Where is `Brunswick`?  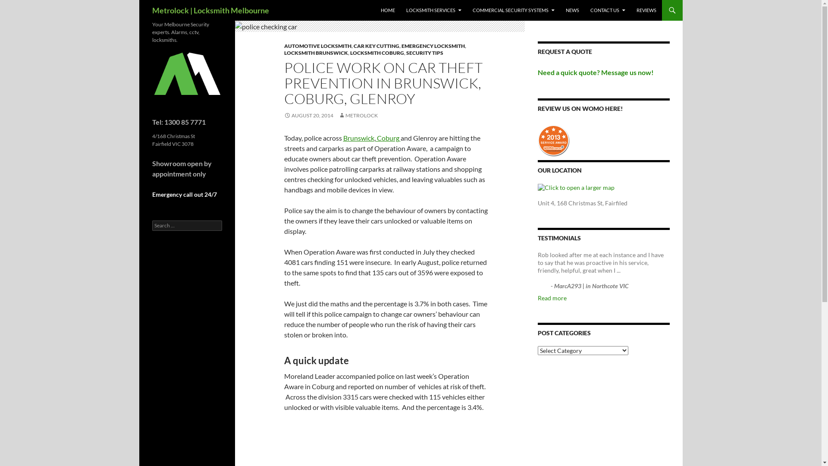
Brunswick is located at coordinates (359, 138).